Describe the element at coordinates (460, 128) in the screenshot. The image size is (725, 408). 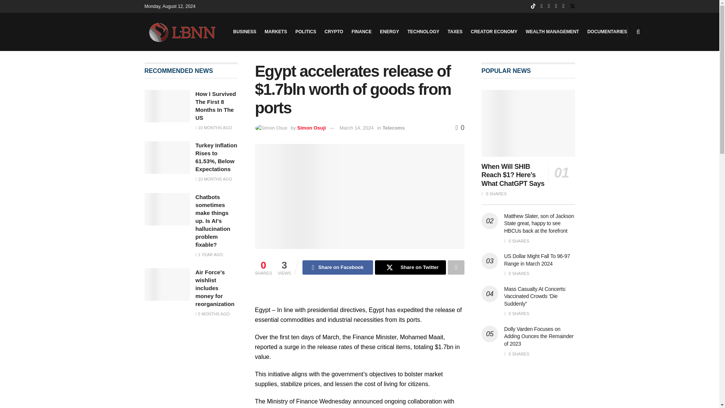
I see `0` at that location.